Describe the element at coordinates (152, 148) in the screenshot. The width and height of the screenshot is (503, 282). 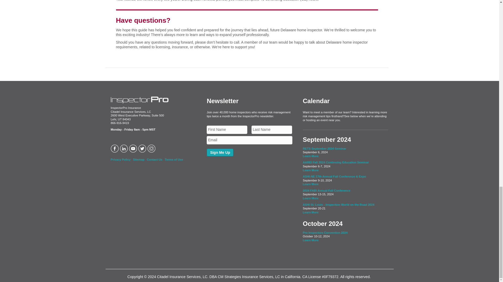
I see `Instagram` at that location.